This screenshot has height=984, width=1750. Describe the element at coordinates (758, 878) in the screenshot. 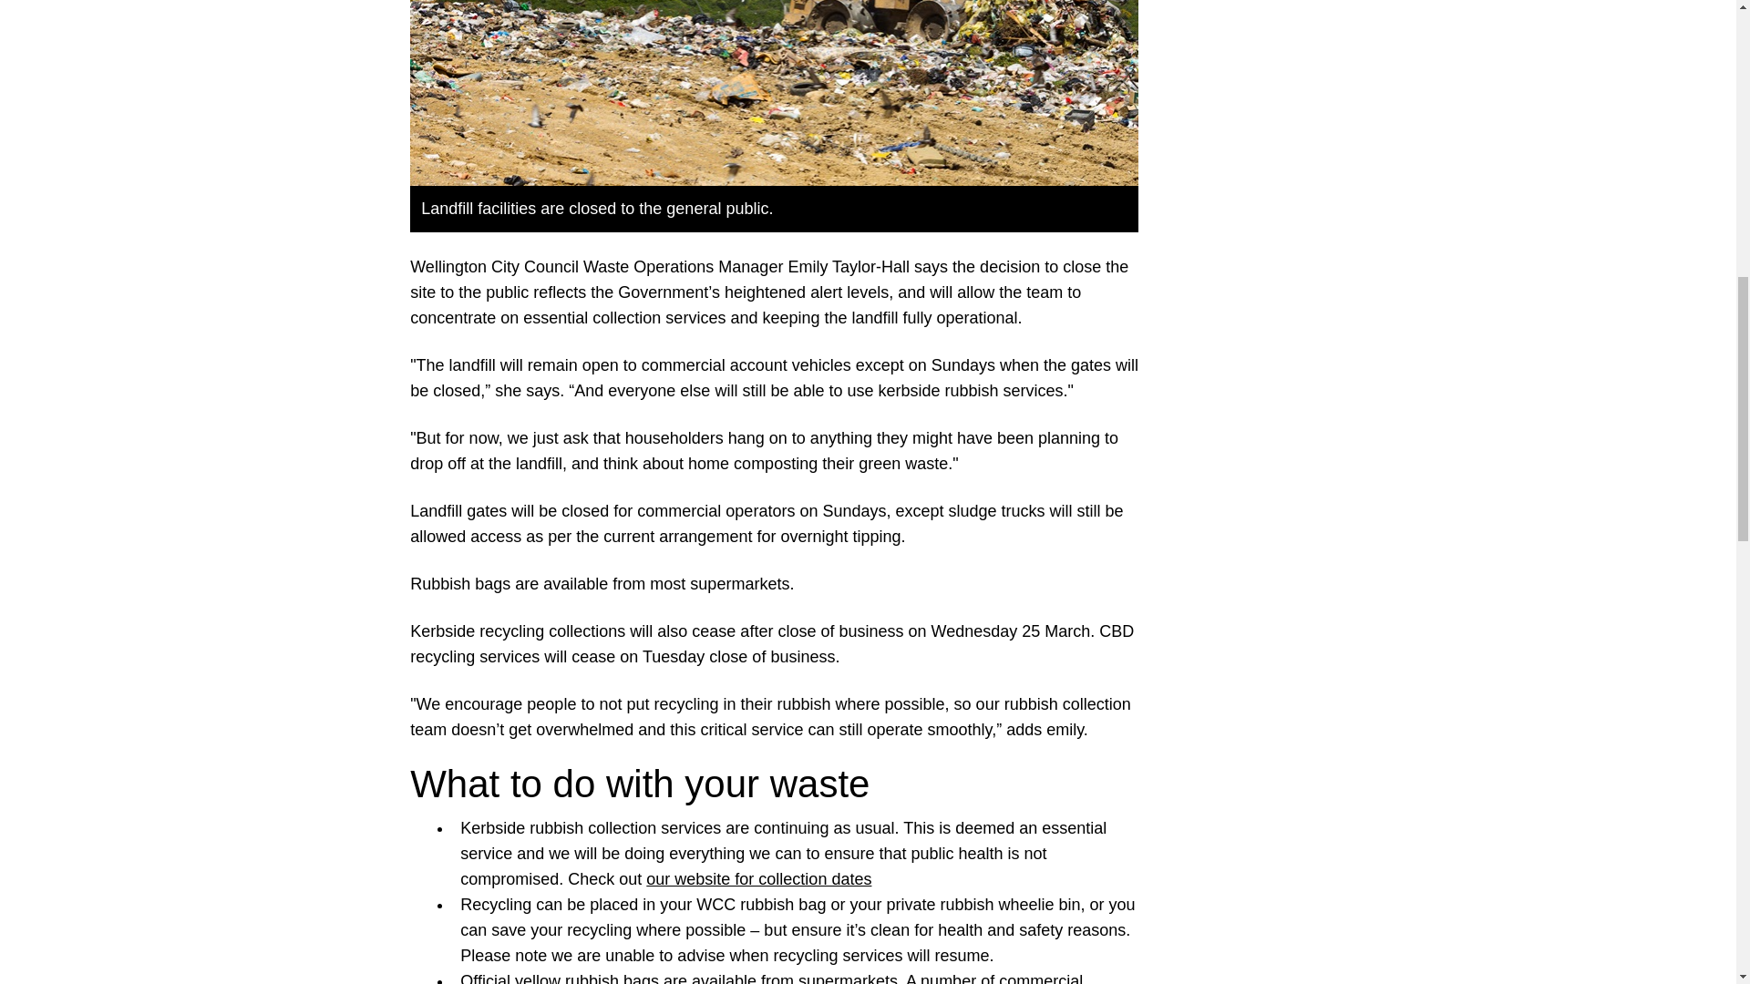

I see `our website for collection dates` at that location.